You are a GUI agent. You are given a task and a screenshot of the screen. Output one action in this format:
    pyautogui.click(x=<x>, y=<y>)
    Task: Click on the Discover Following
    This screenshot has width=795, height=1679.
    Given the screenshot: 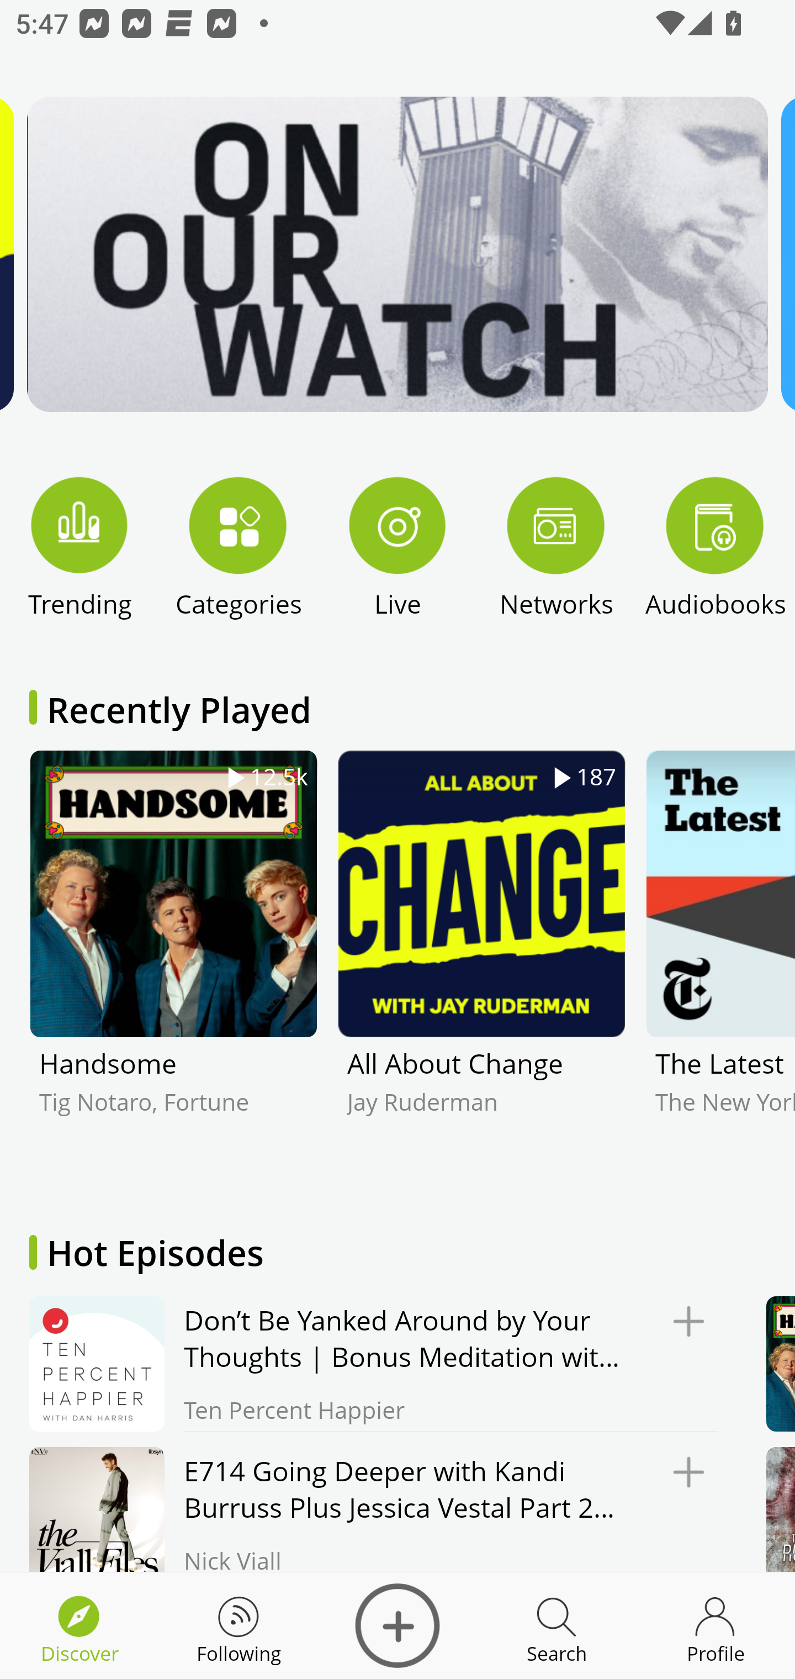 What is the action you would take?
    pyautogui.click(x=239, y=1626)
    